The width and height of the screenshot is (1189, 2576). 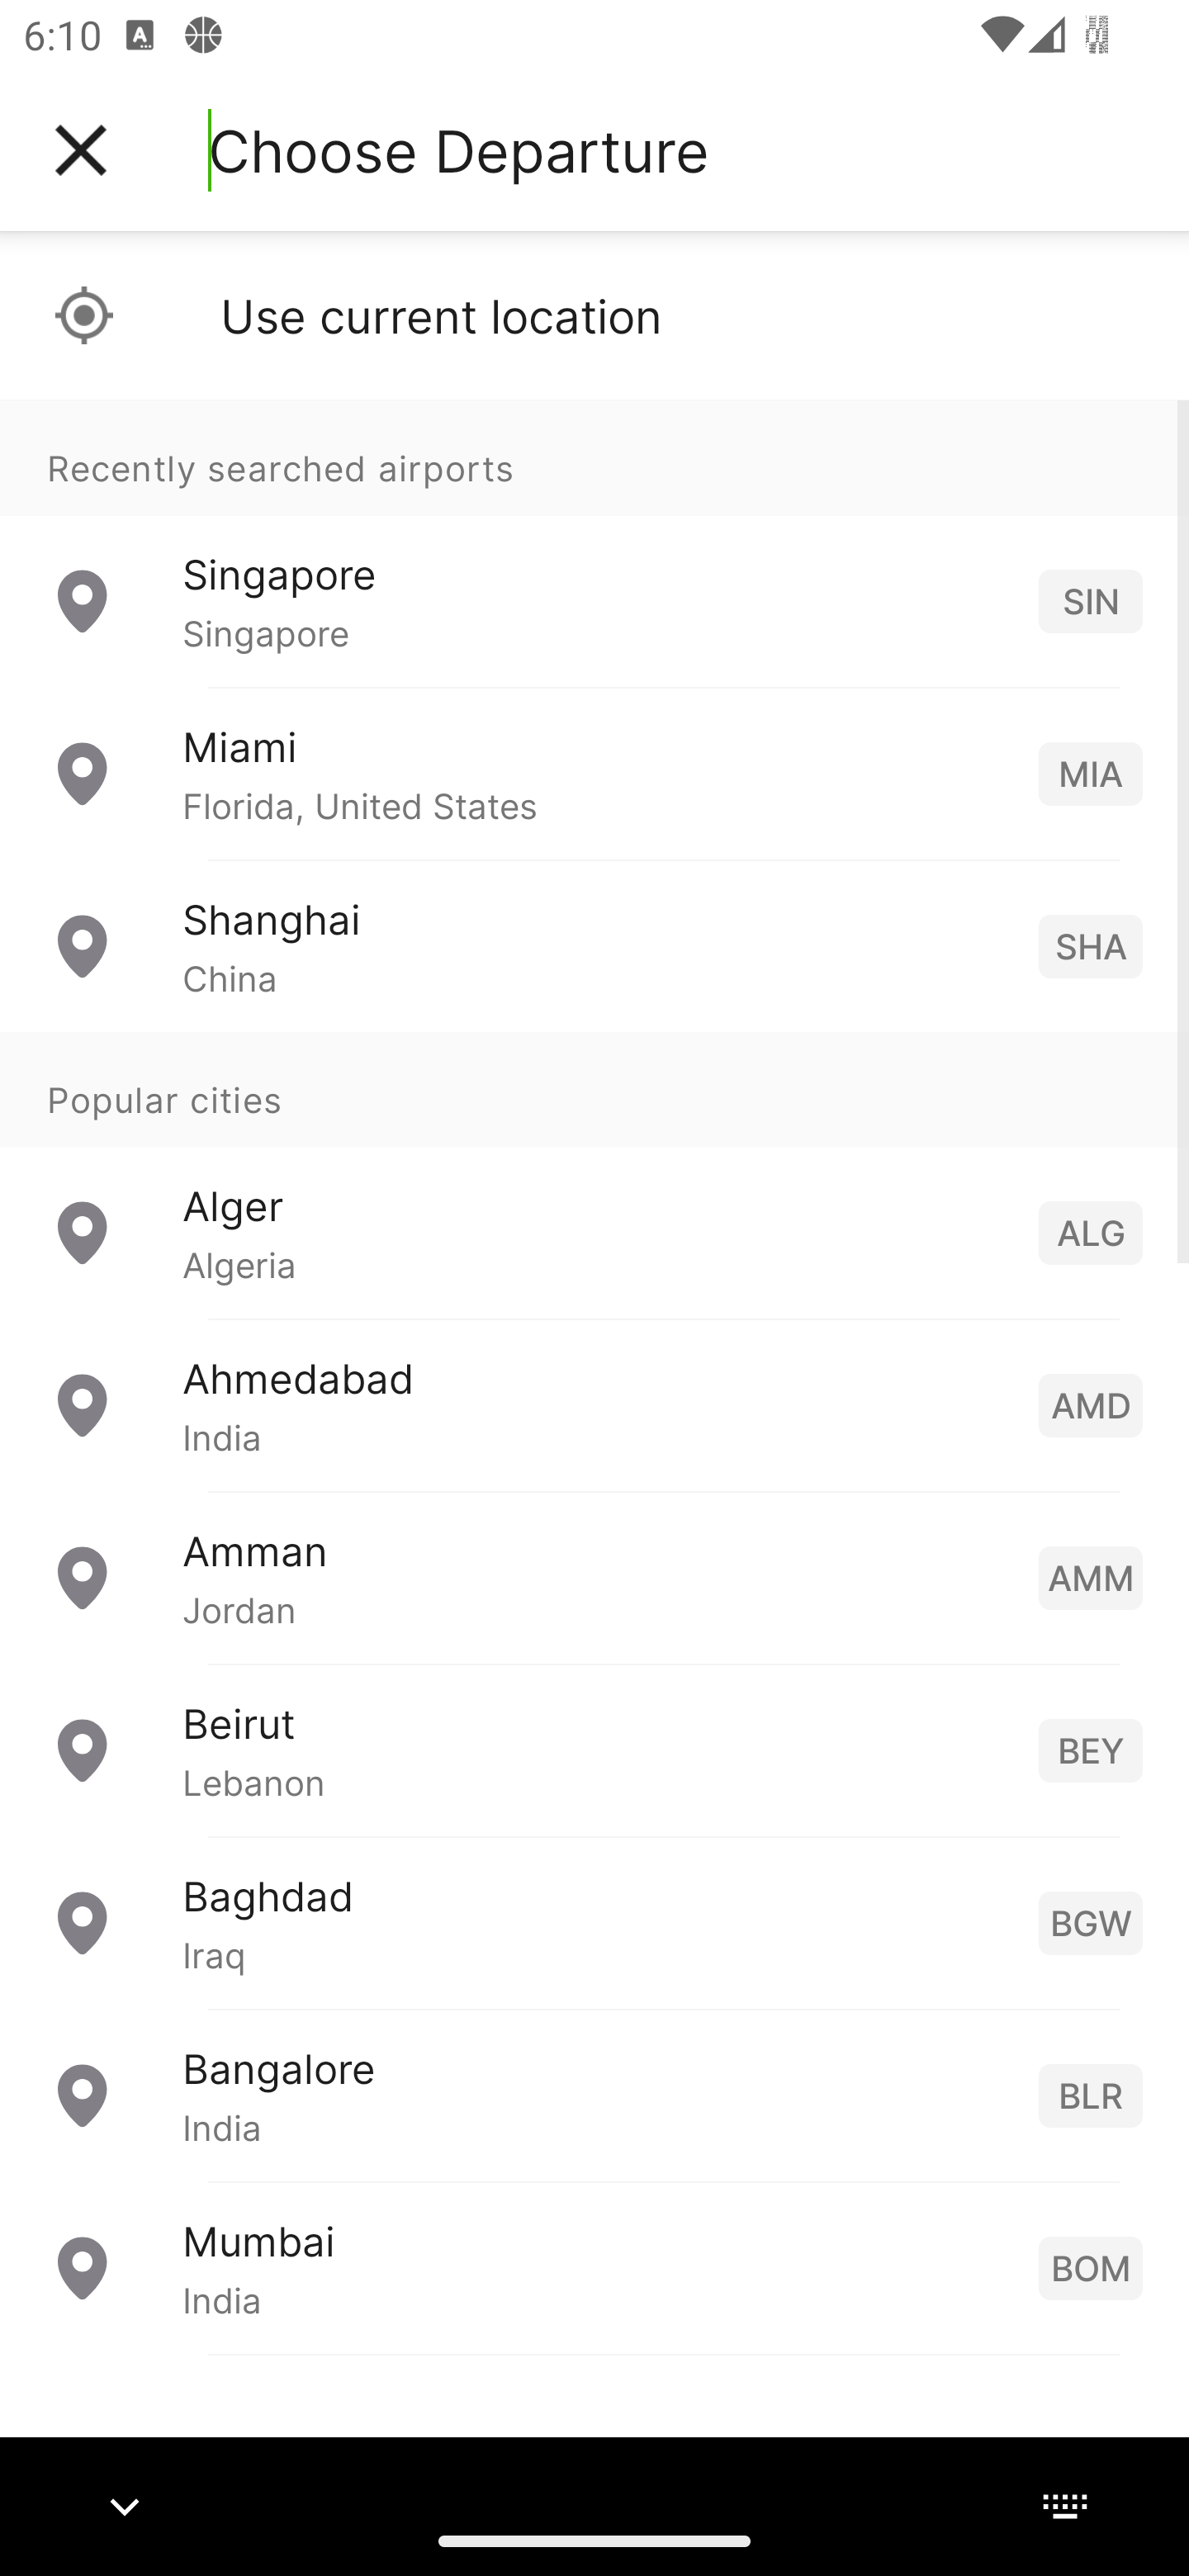 I want to click on Recently searched airports, so click(x=594, y=457).